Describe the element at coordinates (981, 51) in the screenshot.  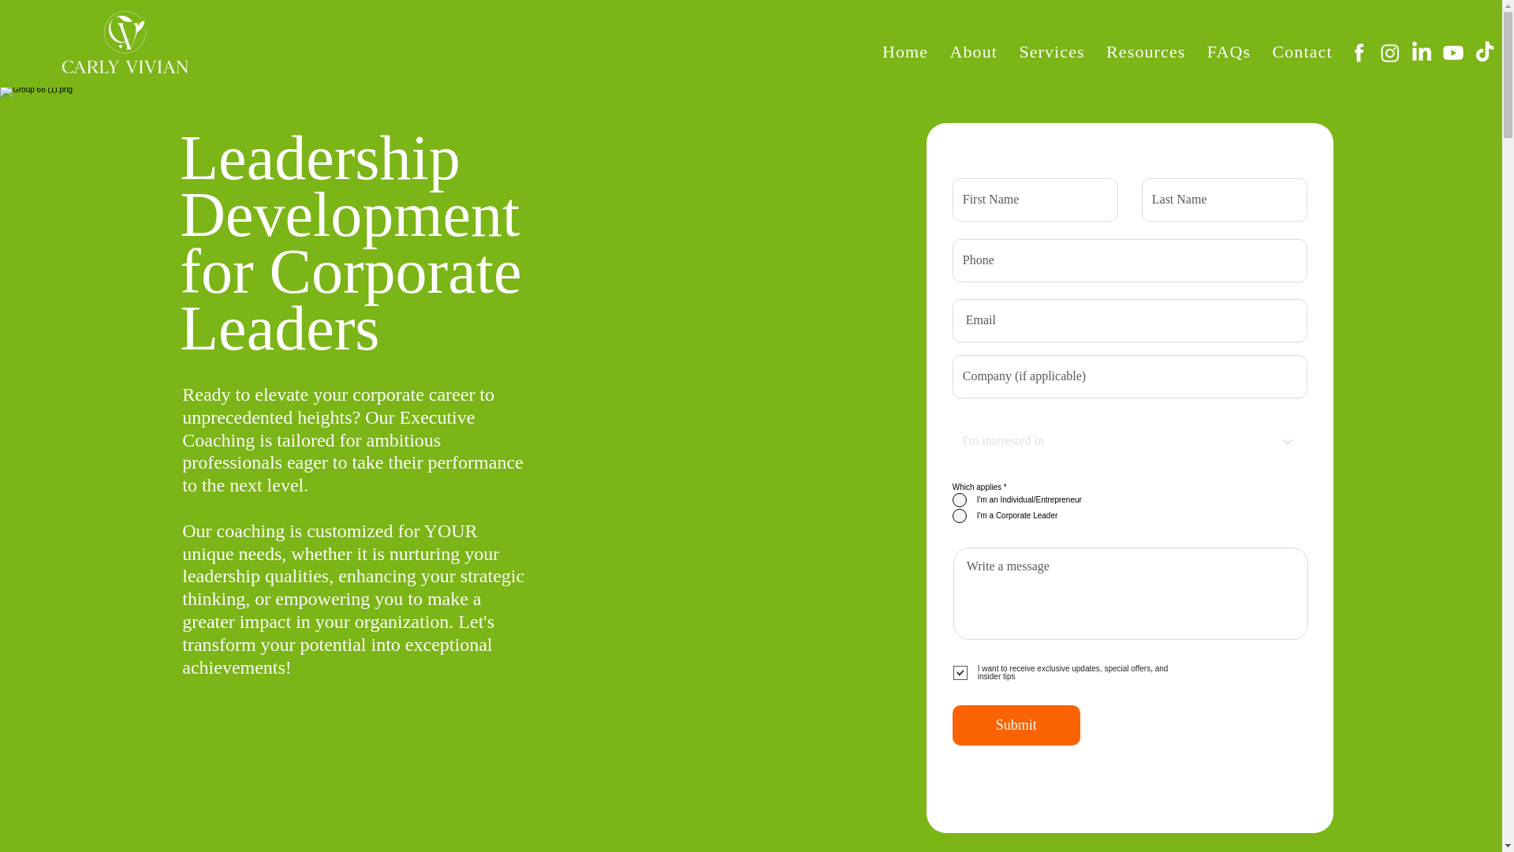
I see `About` at that location.